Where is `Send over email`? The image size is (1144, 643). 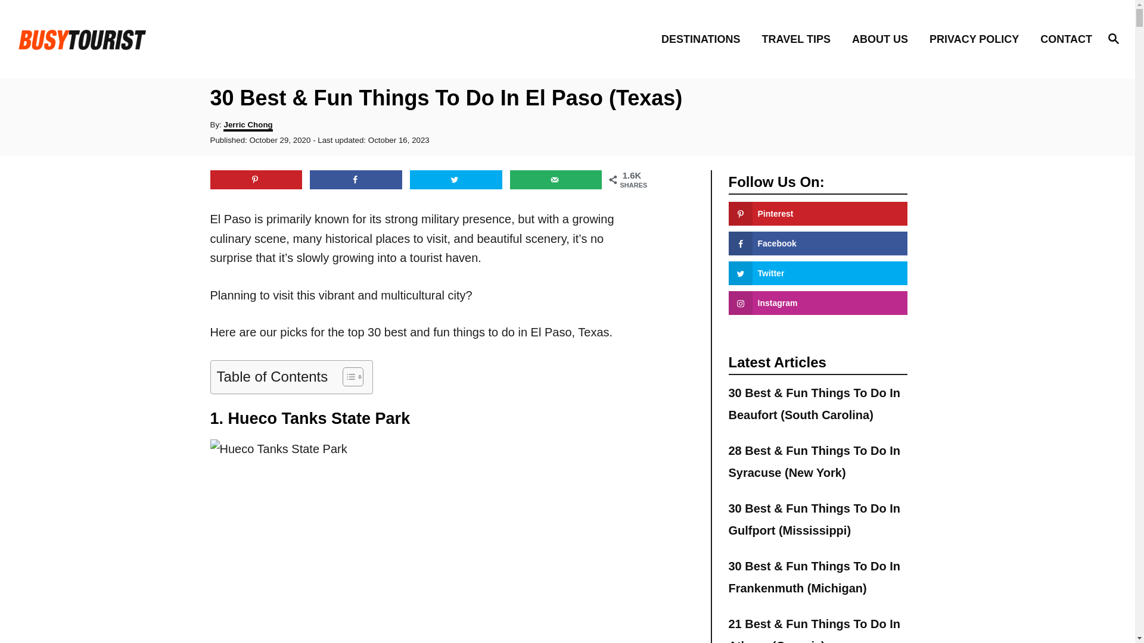
Send over email is located at coordinates (557, 180).